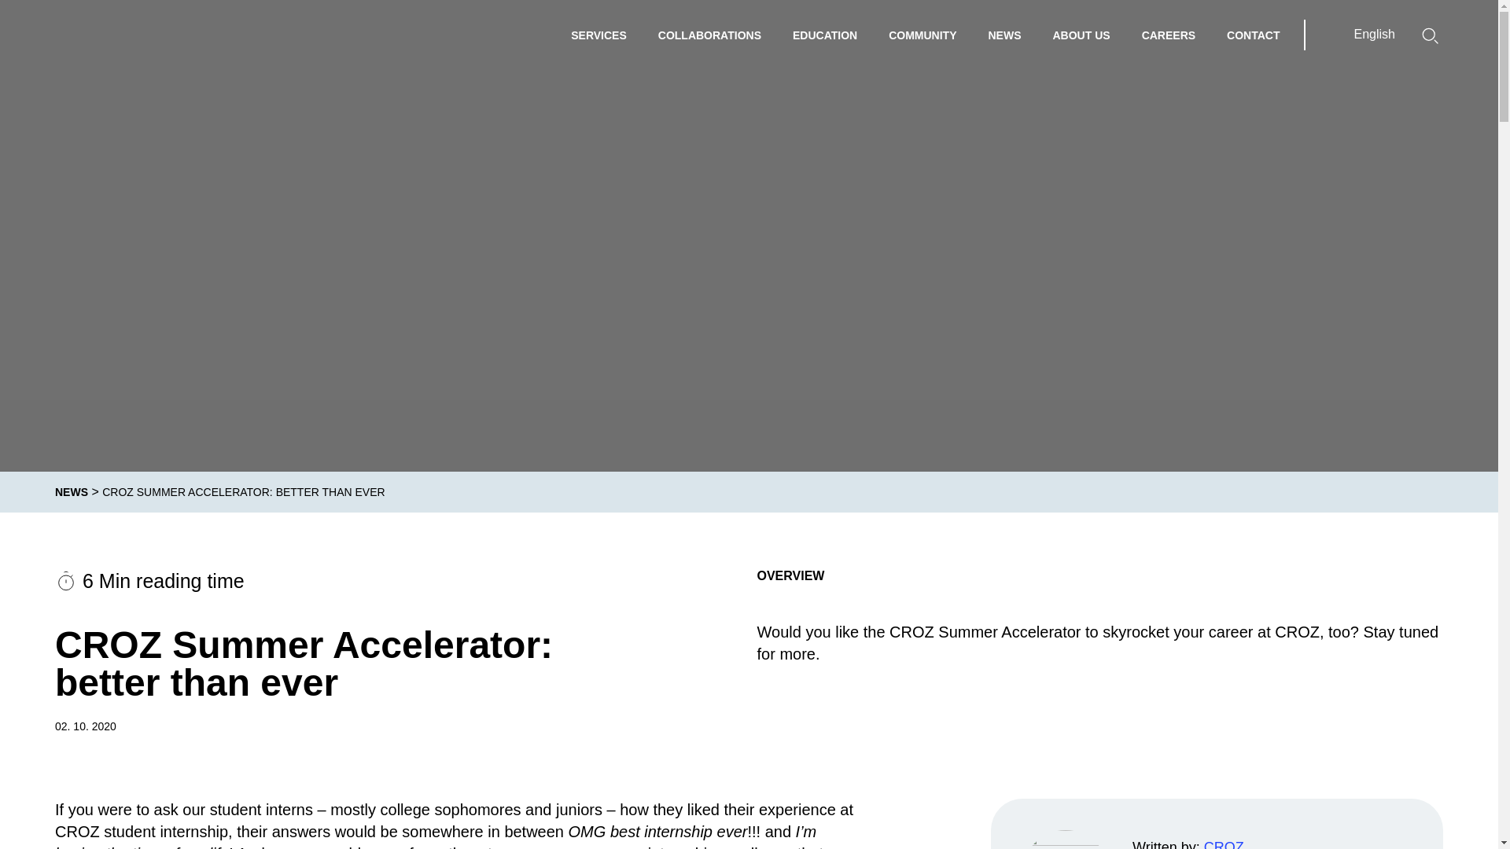  What do you see at coordinates (824, 34) in the screenshot?
I see `EDUCATION` at bounding box center [824, 34].